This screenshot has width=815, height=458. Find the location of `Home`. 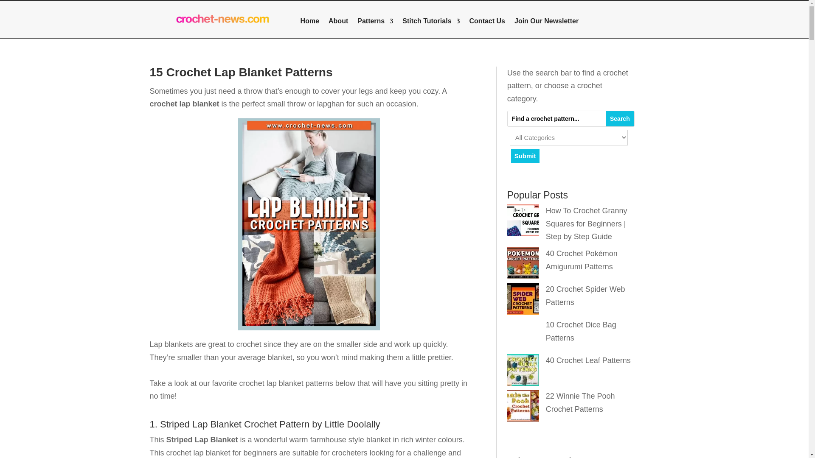

Home is located at coordinates (310, 23).